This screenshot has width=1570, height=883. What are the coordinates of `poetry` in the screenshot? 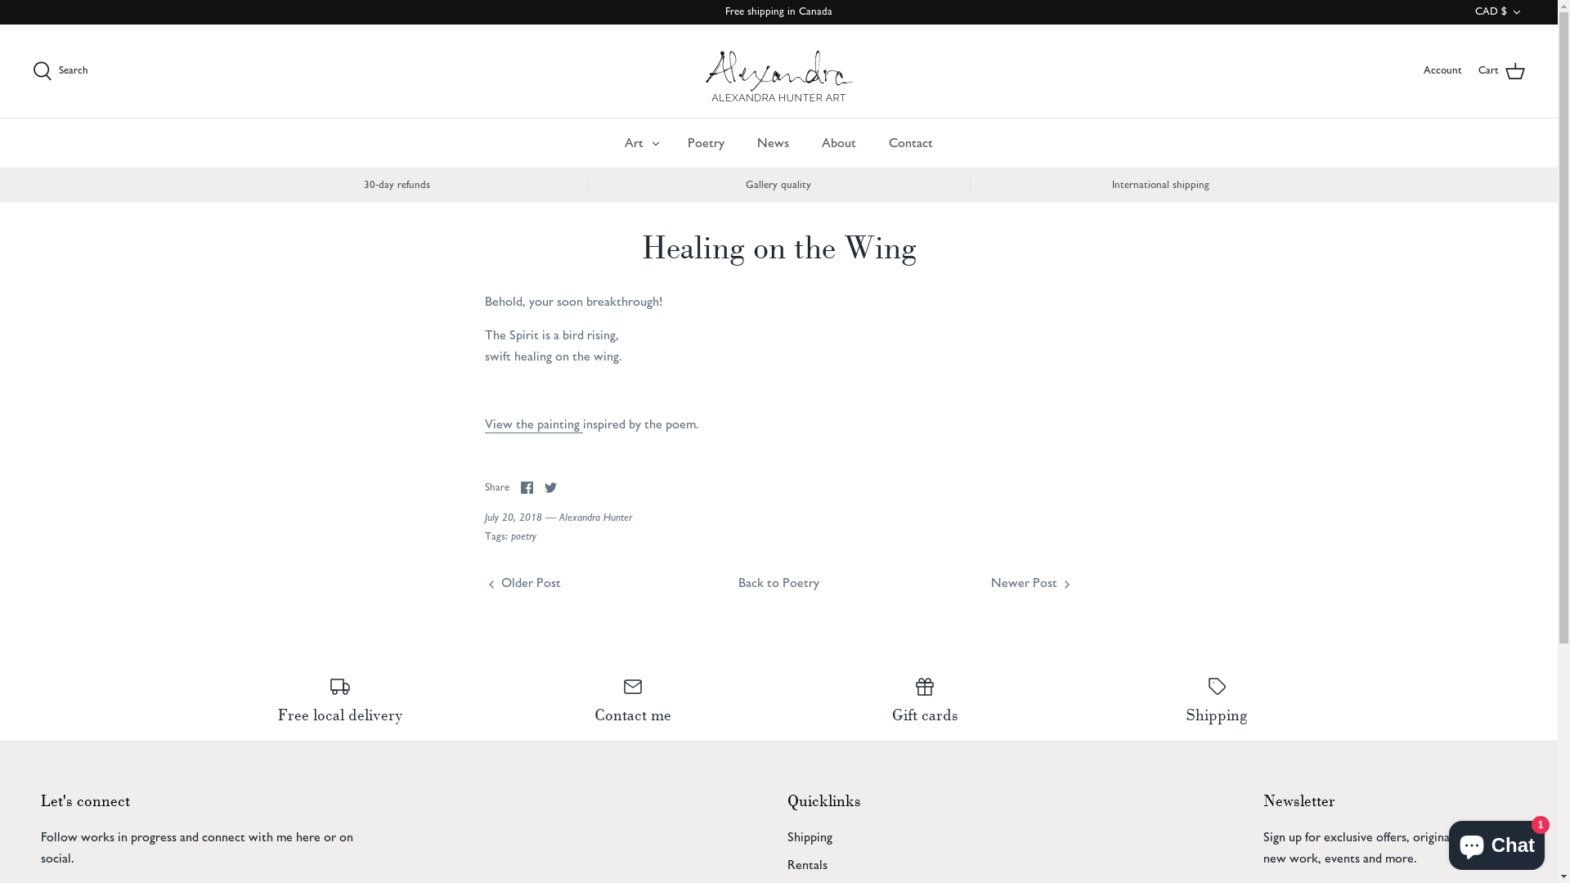 It's located at (523, 536).